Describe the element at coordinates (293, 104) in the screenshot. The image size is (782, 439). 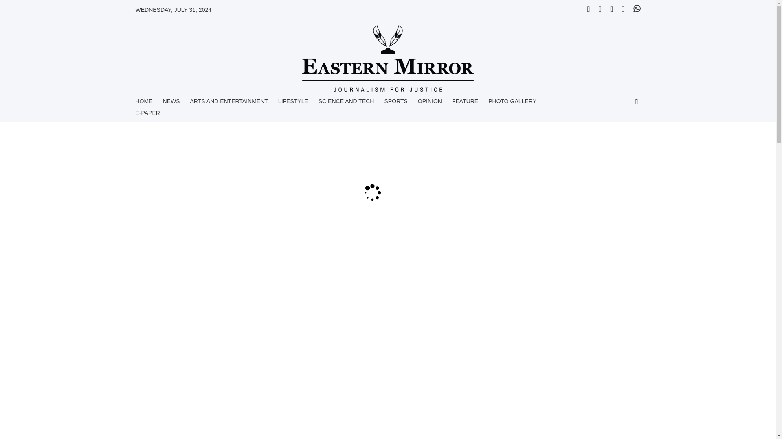
I see `LIFESTYLE` at that location.